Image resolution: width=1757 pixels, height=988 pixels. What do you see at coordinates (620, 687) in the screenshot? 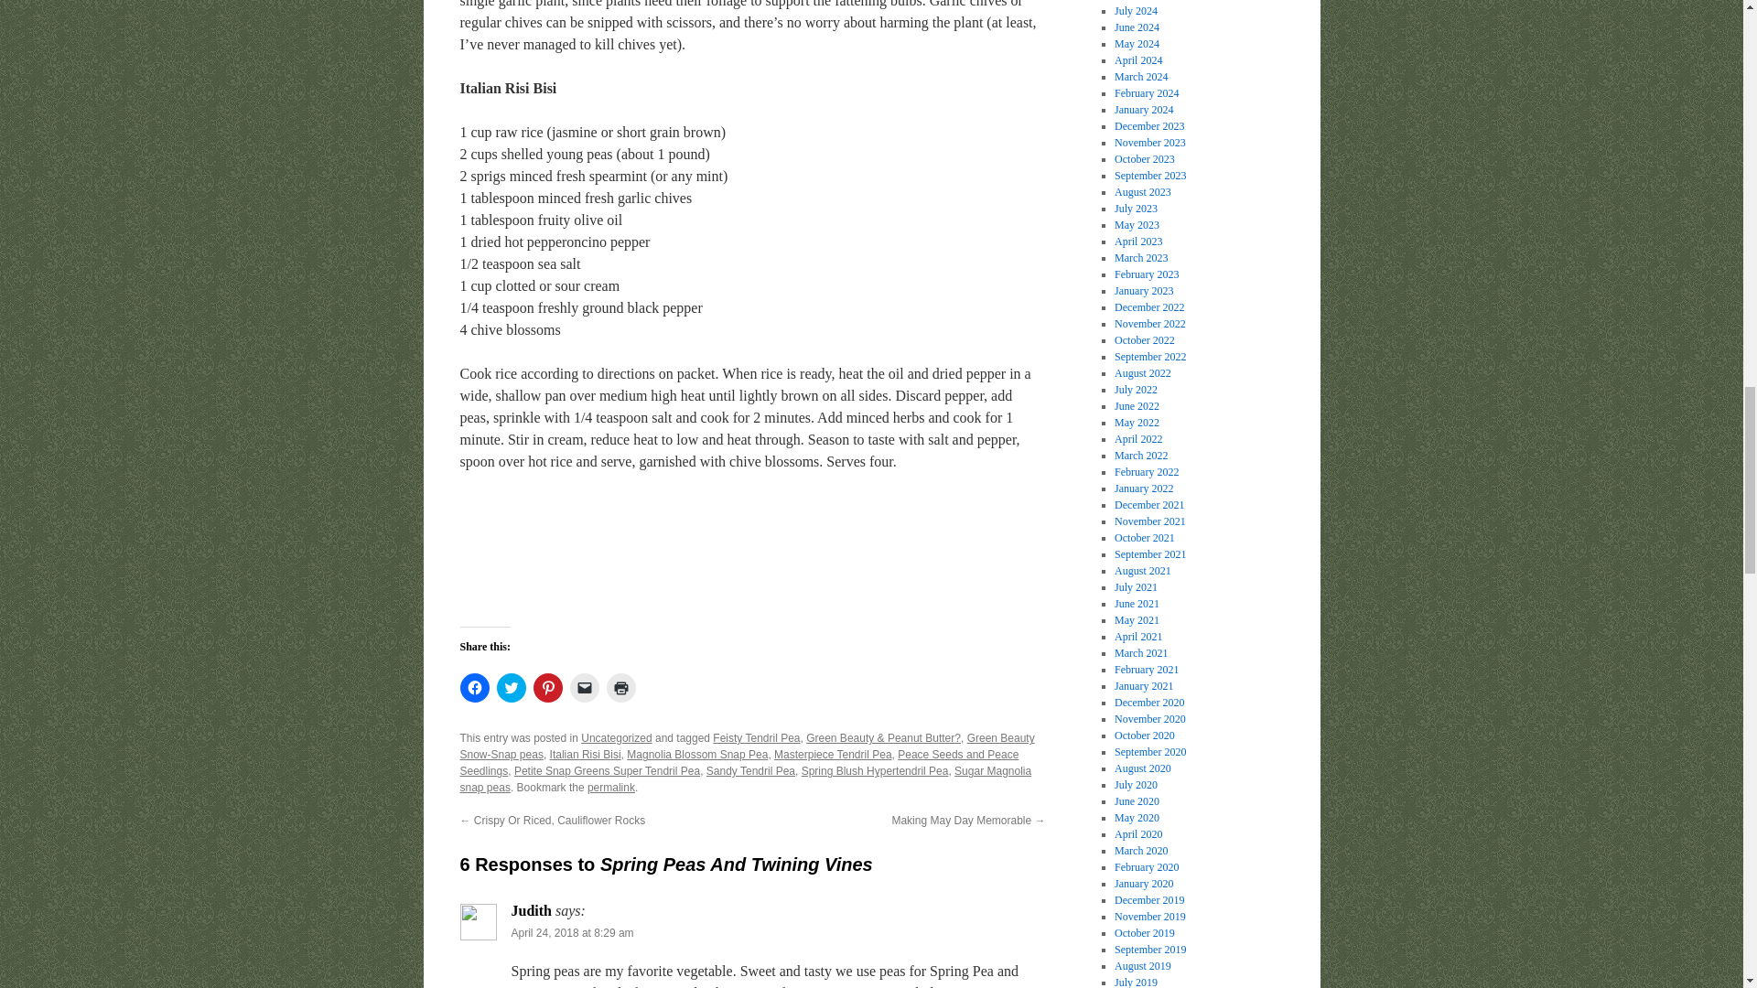
I see `Click to print` at bounding box center [620, 687].